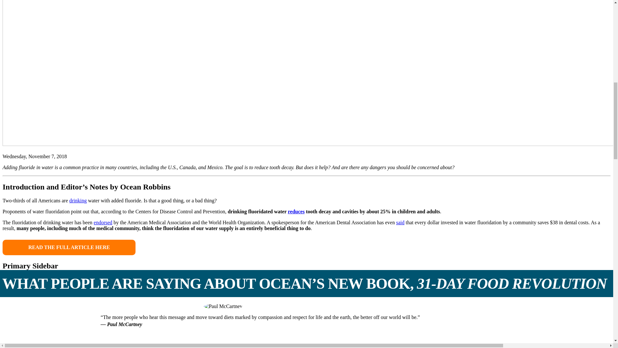 The image size is (618, 348). I want to click on endorsed, so click(103, 222).